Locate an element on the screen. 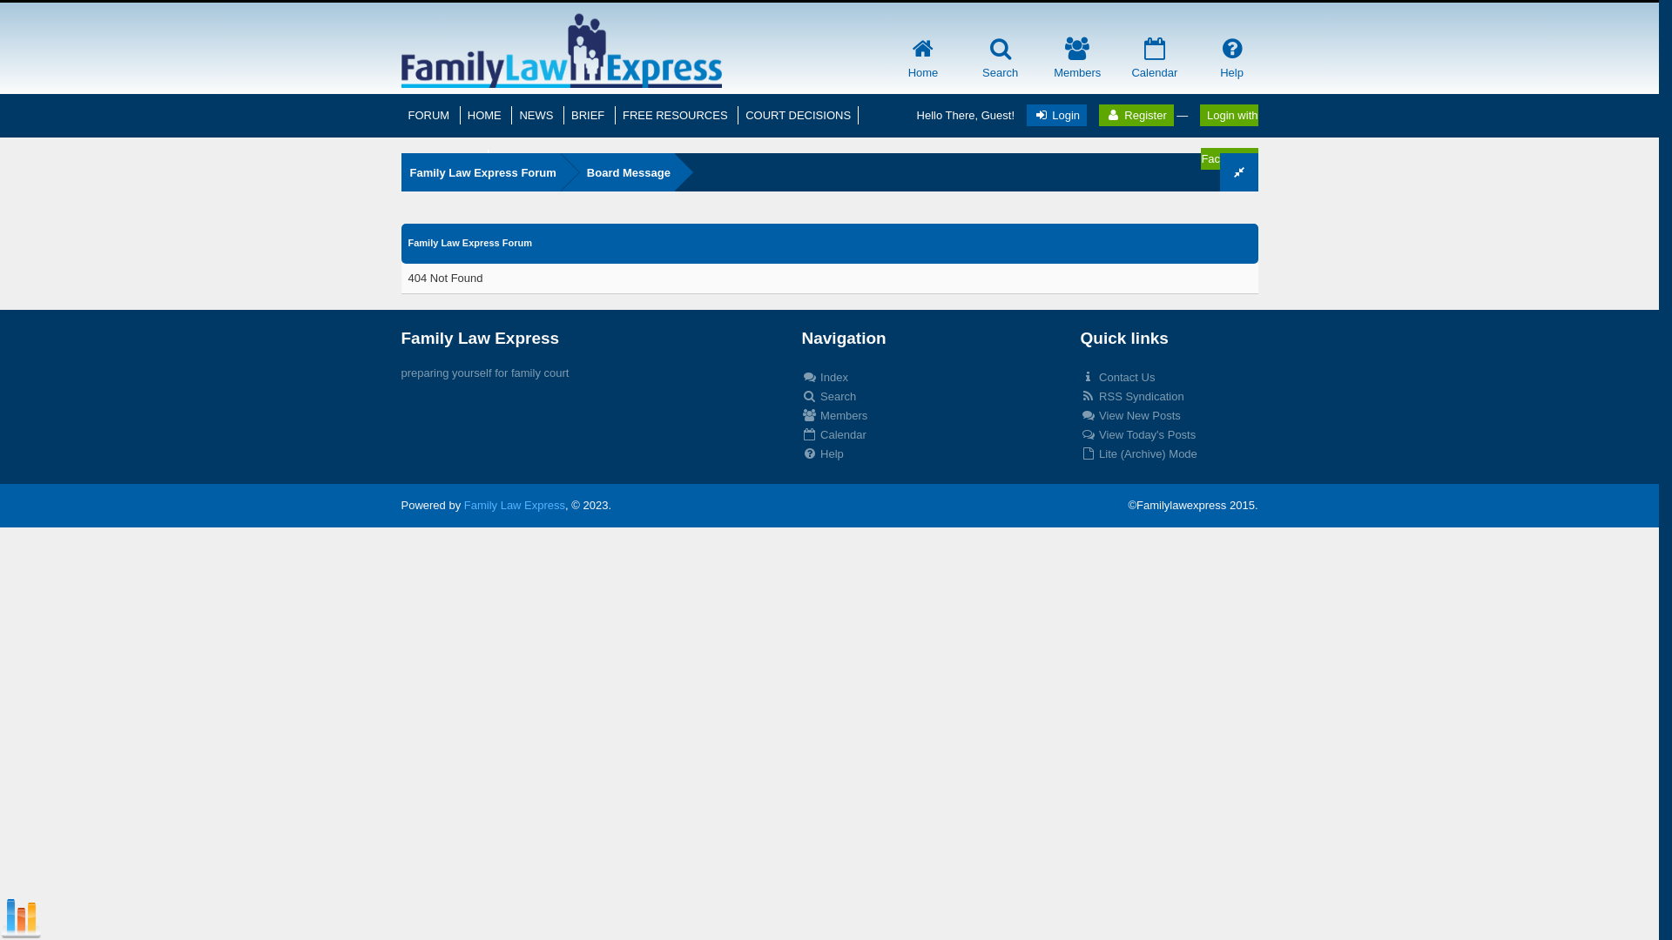 The image size is (1672, 940). Login with Facebook is located at coordinates (1230, 138).